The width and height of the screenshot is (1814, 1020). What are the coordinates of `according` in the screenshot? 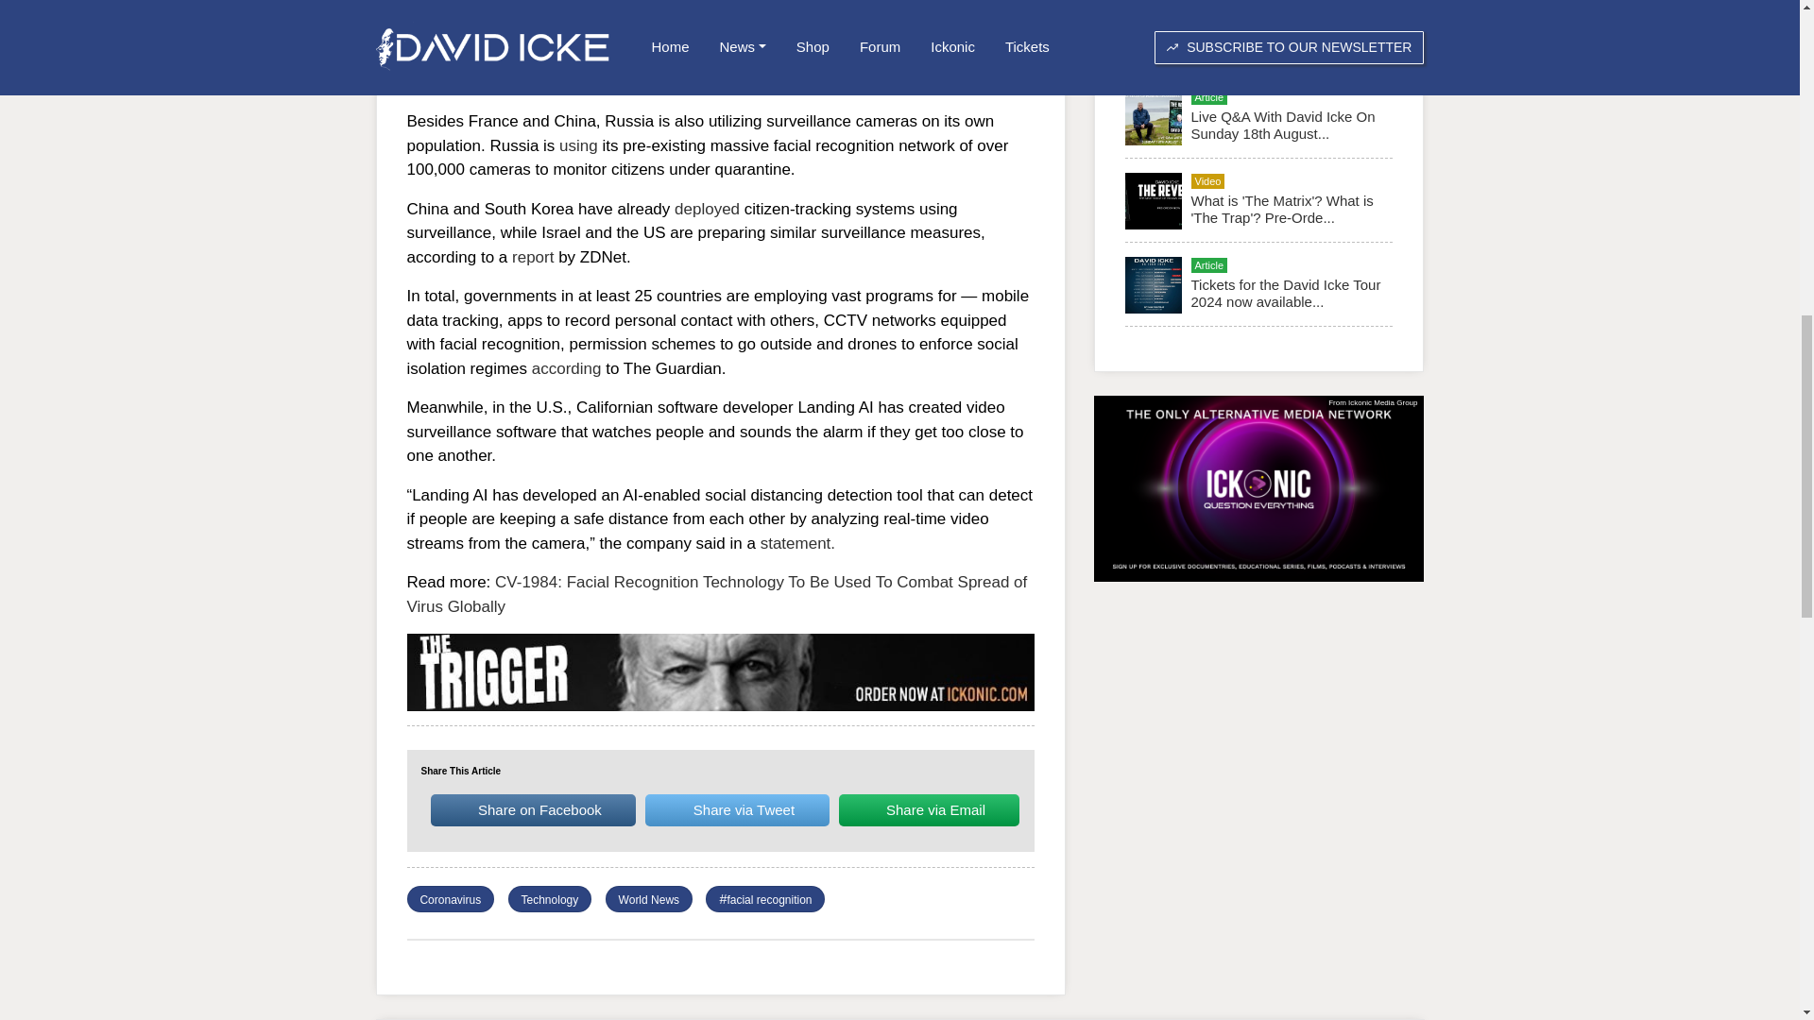 It's located at (567, 368).